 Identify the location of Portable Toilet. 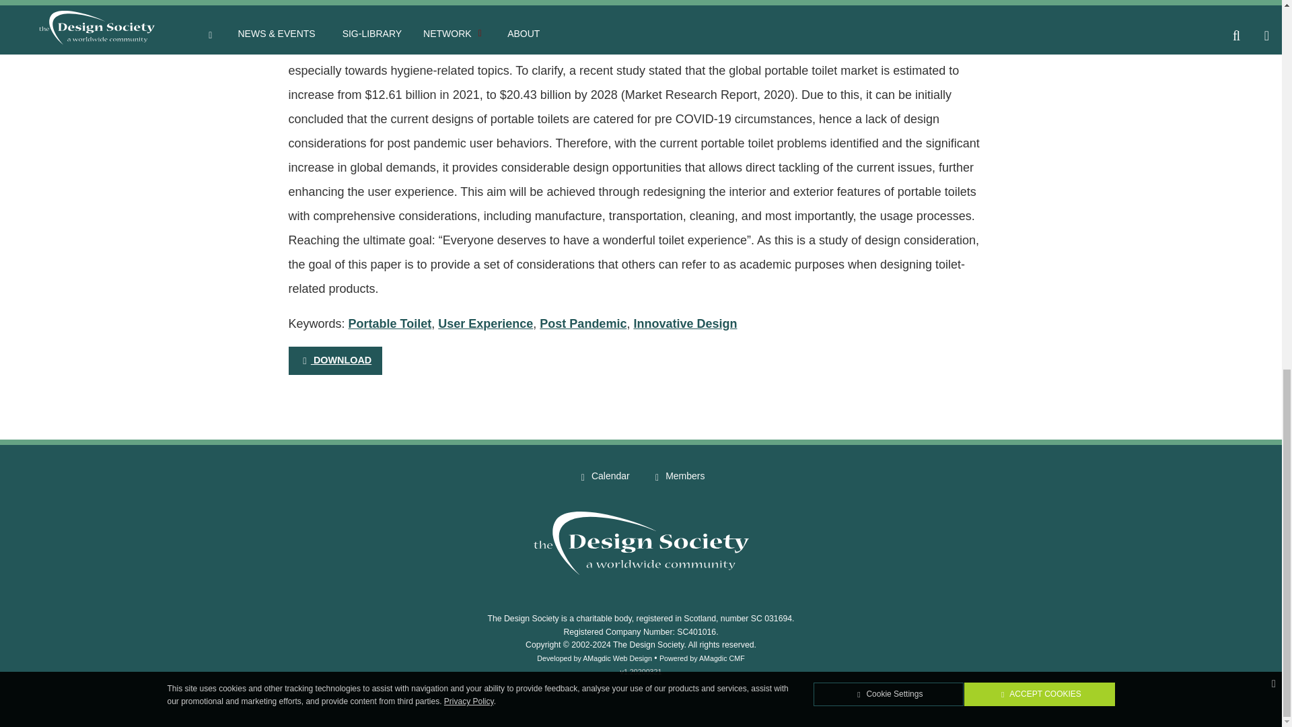
(390, 323).